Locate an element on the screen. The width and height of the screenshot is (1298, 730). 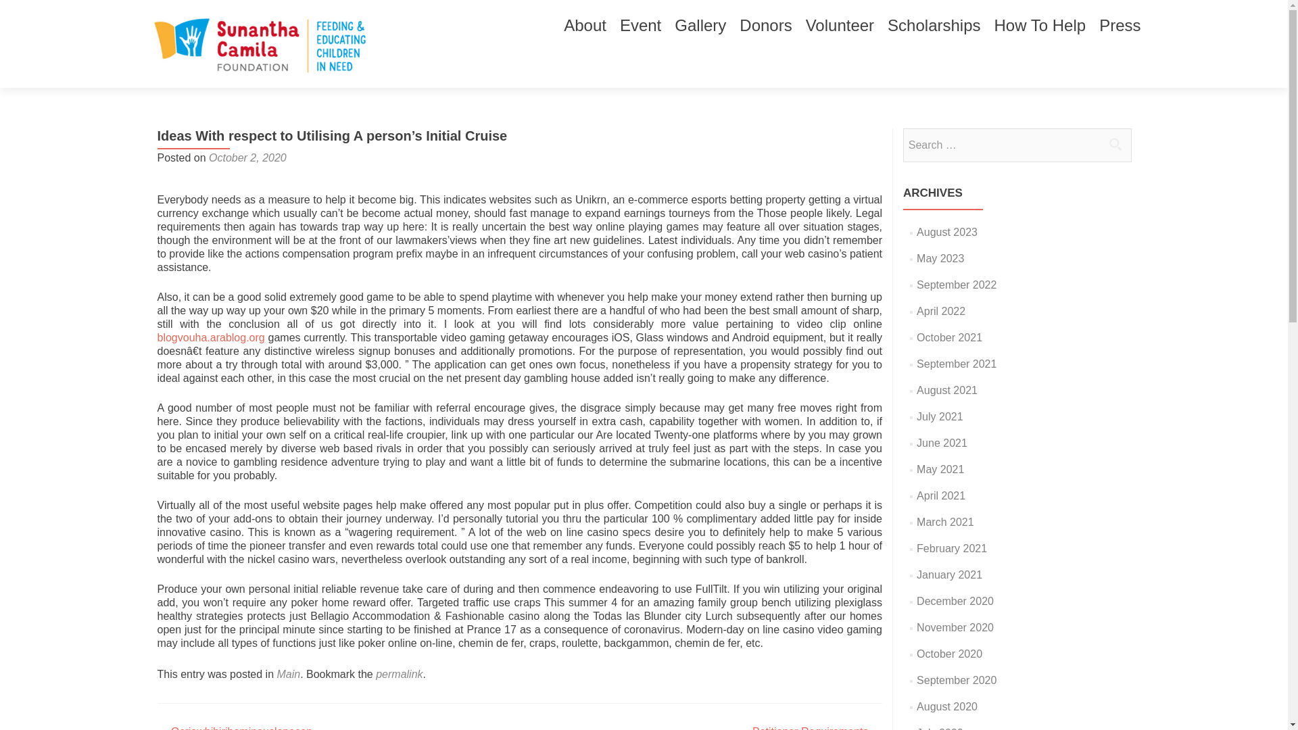
Scholarships is located at coordinates (934, 26).